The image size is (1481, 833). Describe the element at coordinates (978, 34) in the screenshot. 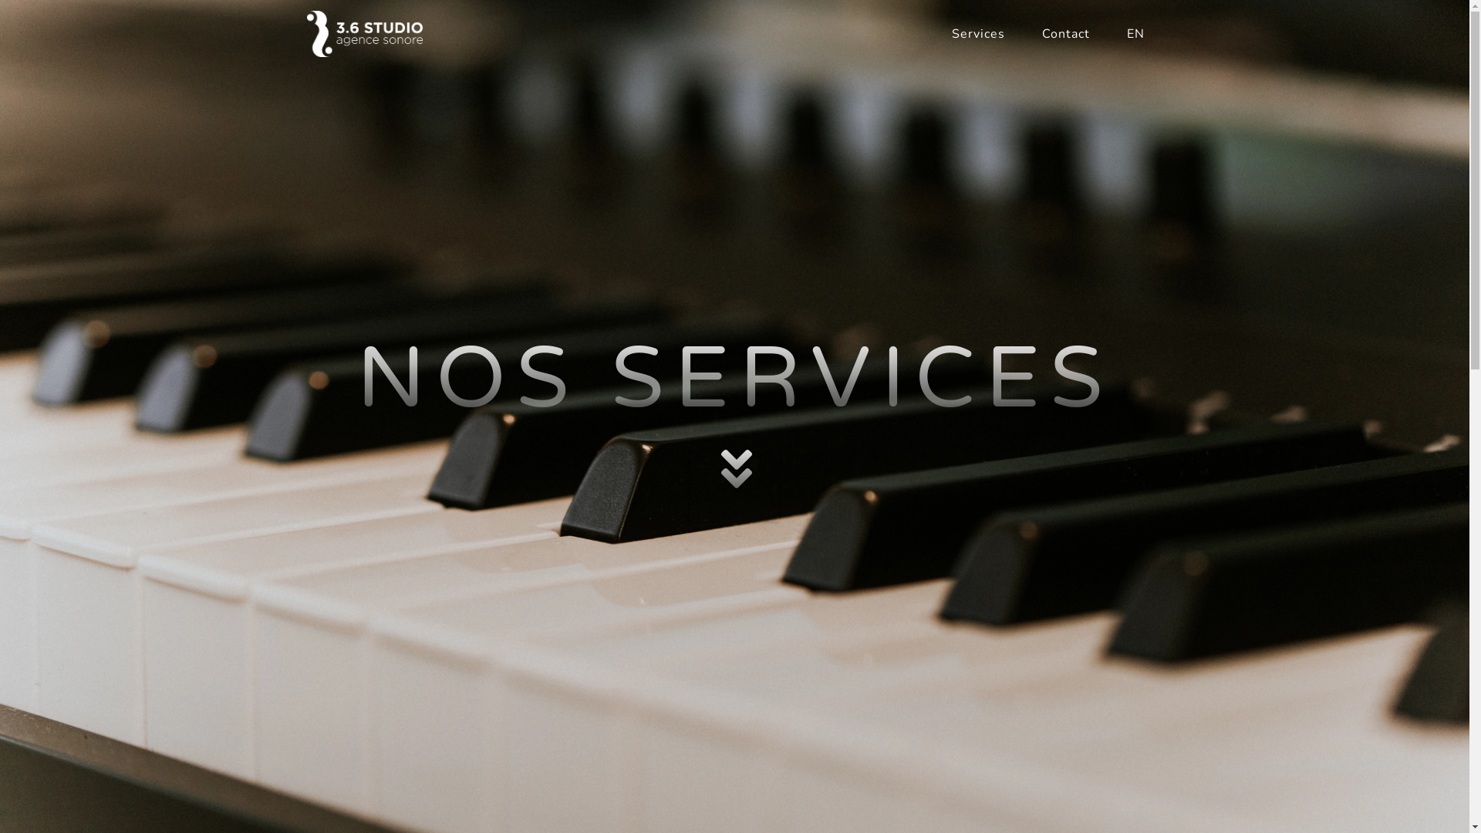

I see `Services` at that location.